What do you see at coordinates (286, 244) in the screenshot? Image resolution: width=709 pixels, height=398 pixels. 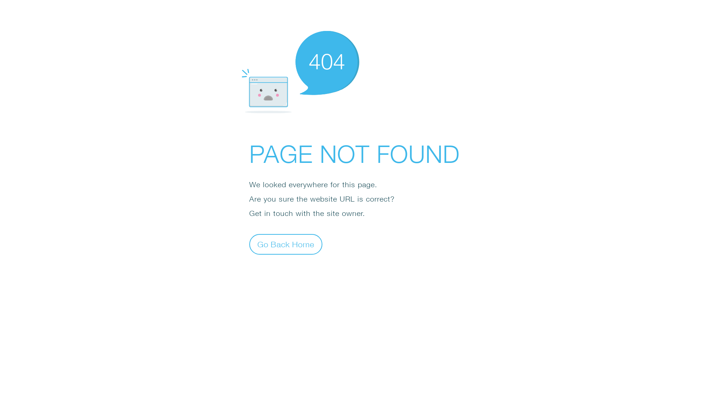 I see `Go Back Home` at bounding box center [286, 244].